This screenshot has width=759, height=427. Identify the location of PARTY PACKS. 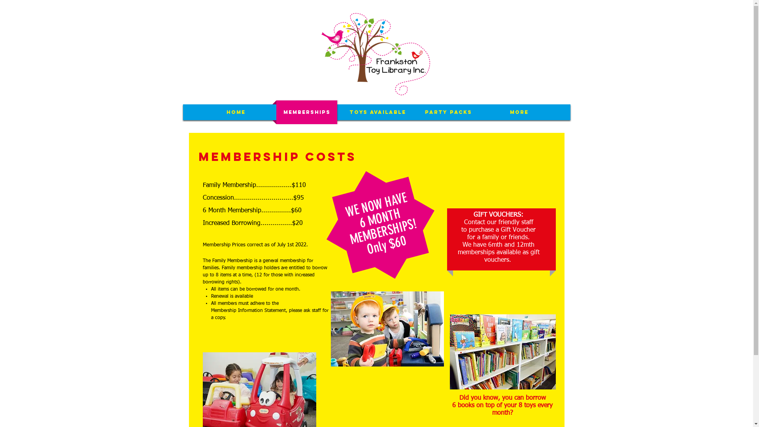
(448, 112).